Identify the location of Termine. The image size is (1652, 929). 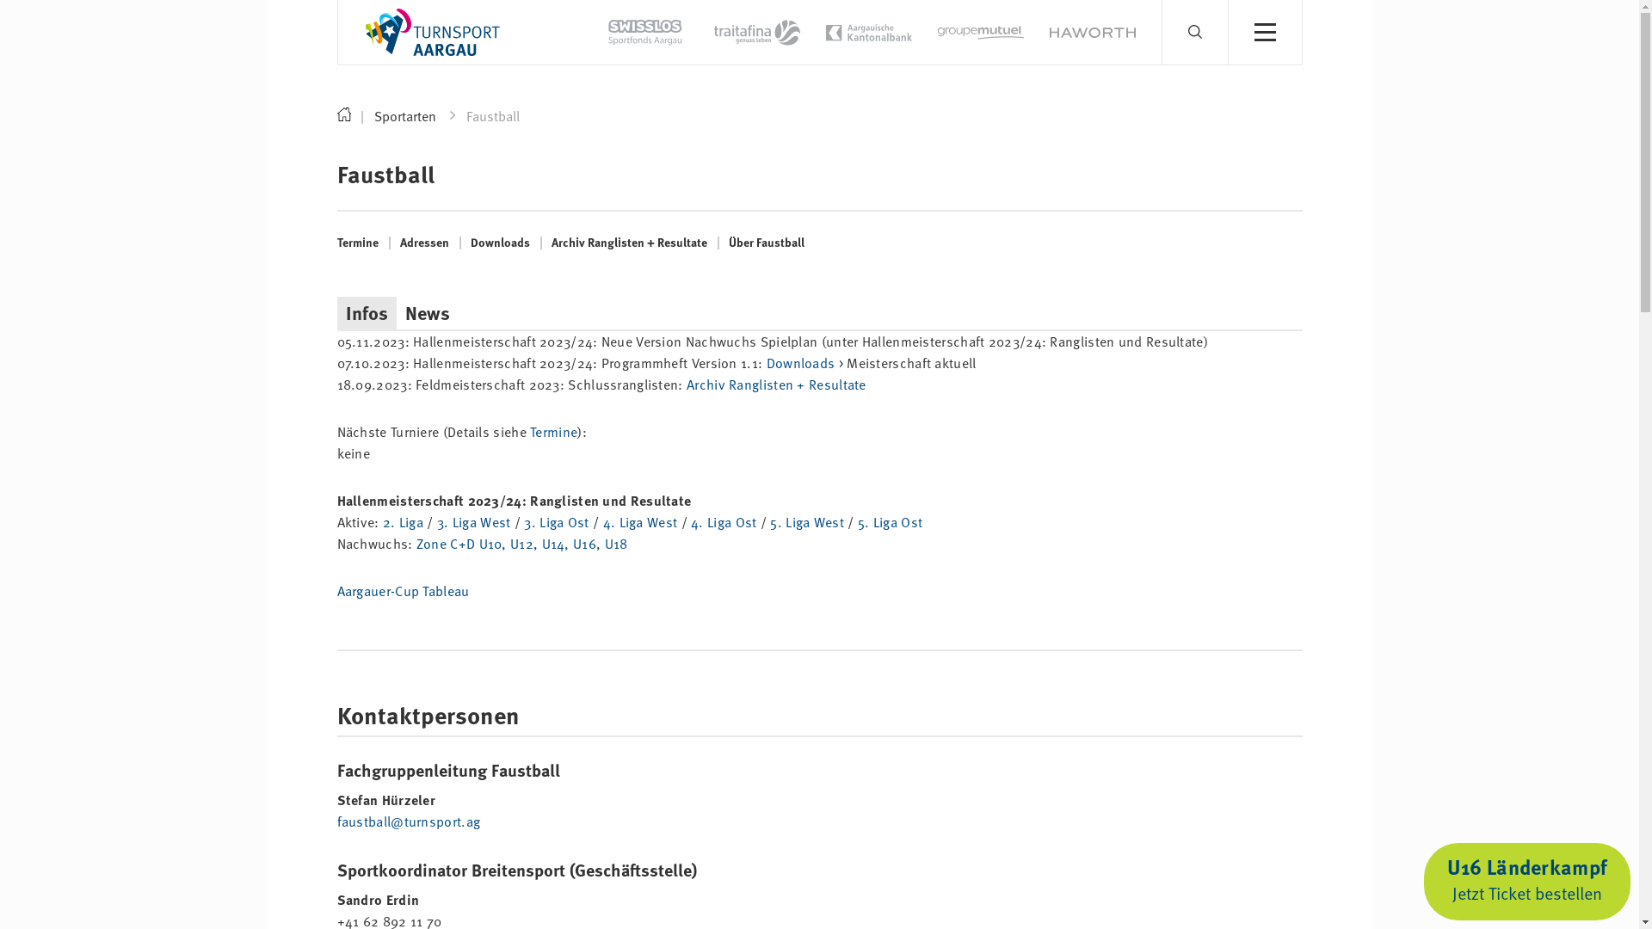
(554, 432).